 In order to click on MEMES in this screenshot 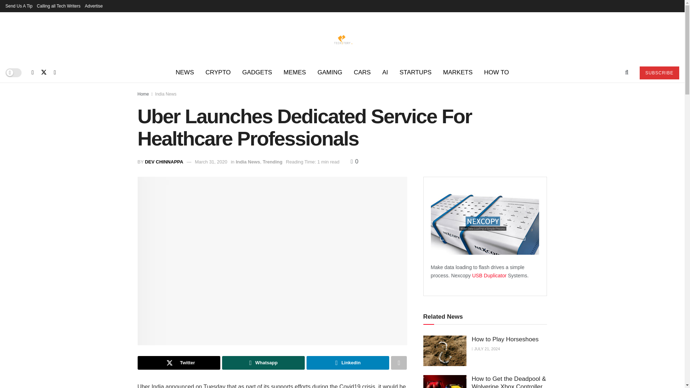, I will do `click(295, 73)`.